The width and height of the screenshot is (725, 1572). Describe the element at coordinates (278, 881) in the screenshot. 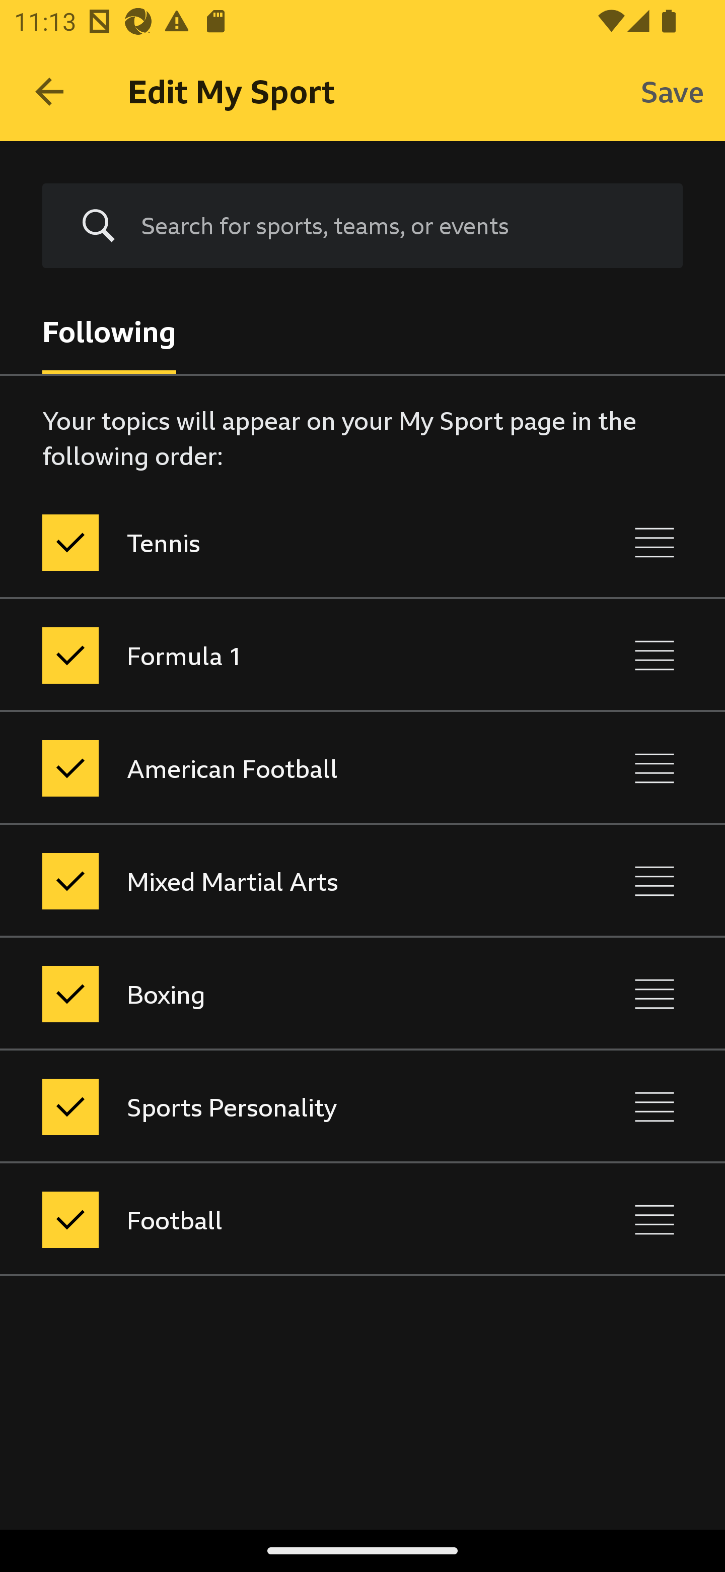

I see `Mixed Martial Arts` at that location.